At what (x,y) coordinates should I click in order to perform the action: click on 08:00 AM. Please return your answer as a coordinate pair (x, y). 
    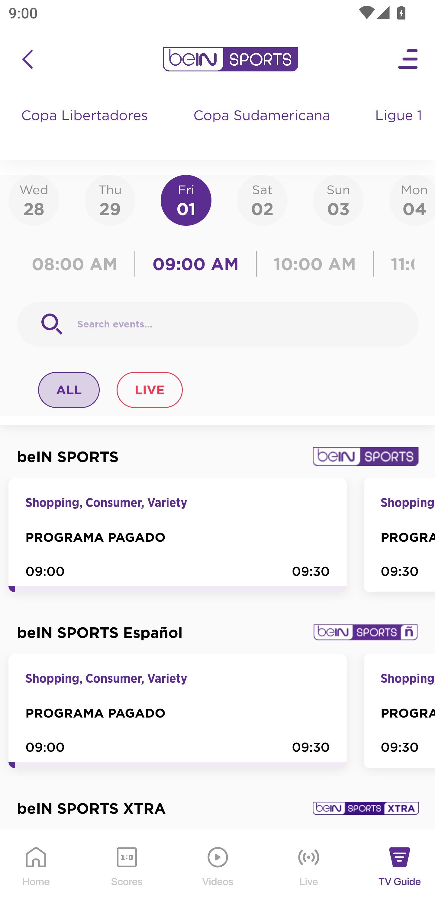
    Looking at the image, I should click on (79, 264).